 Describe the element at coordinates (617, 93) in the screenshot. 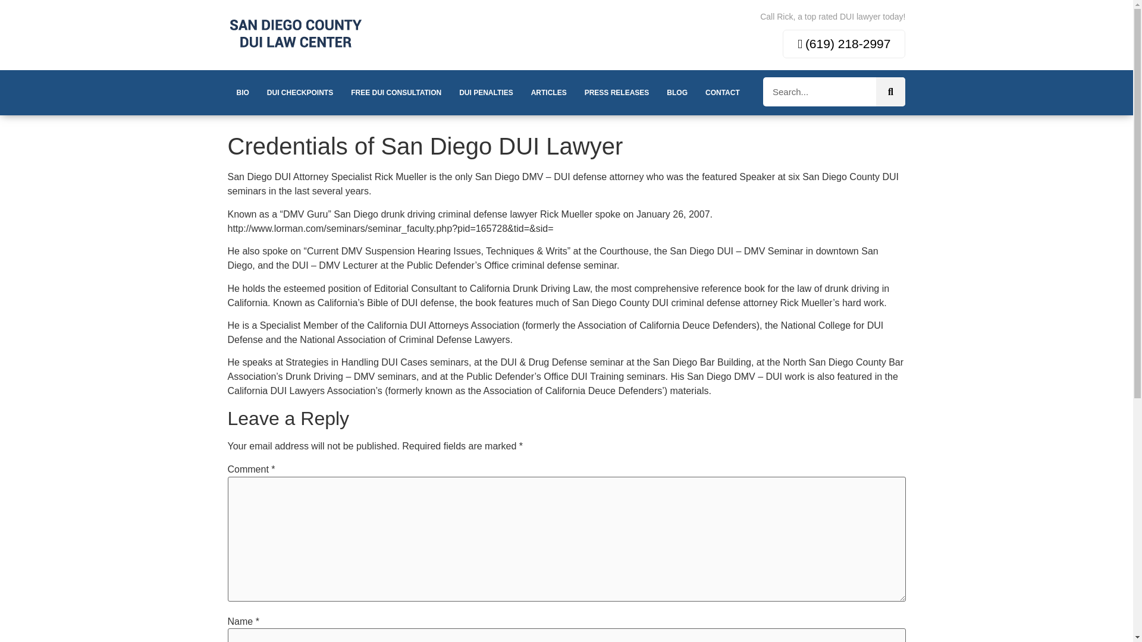

I see `PRESS RELEASES` at that location.